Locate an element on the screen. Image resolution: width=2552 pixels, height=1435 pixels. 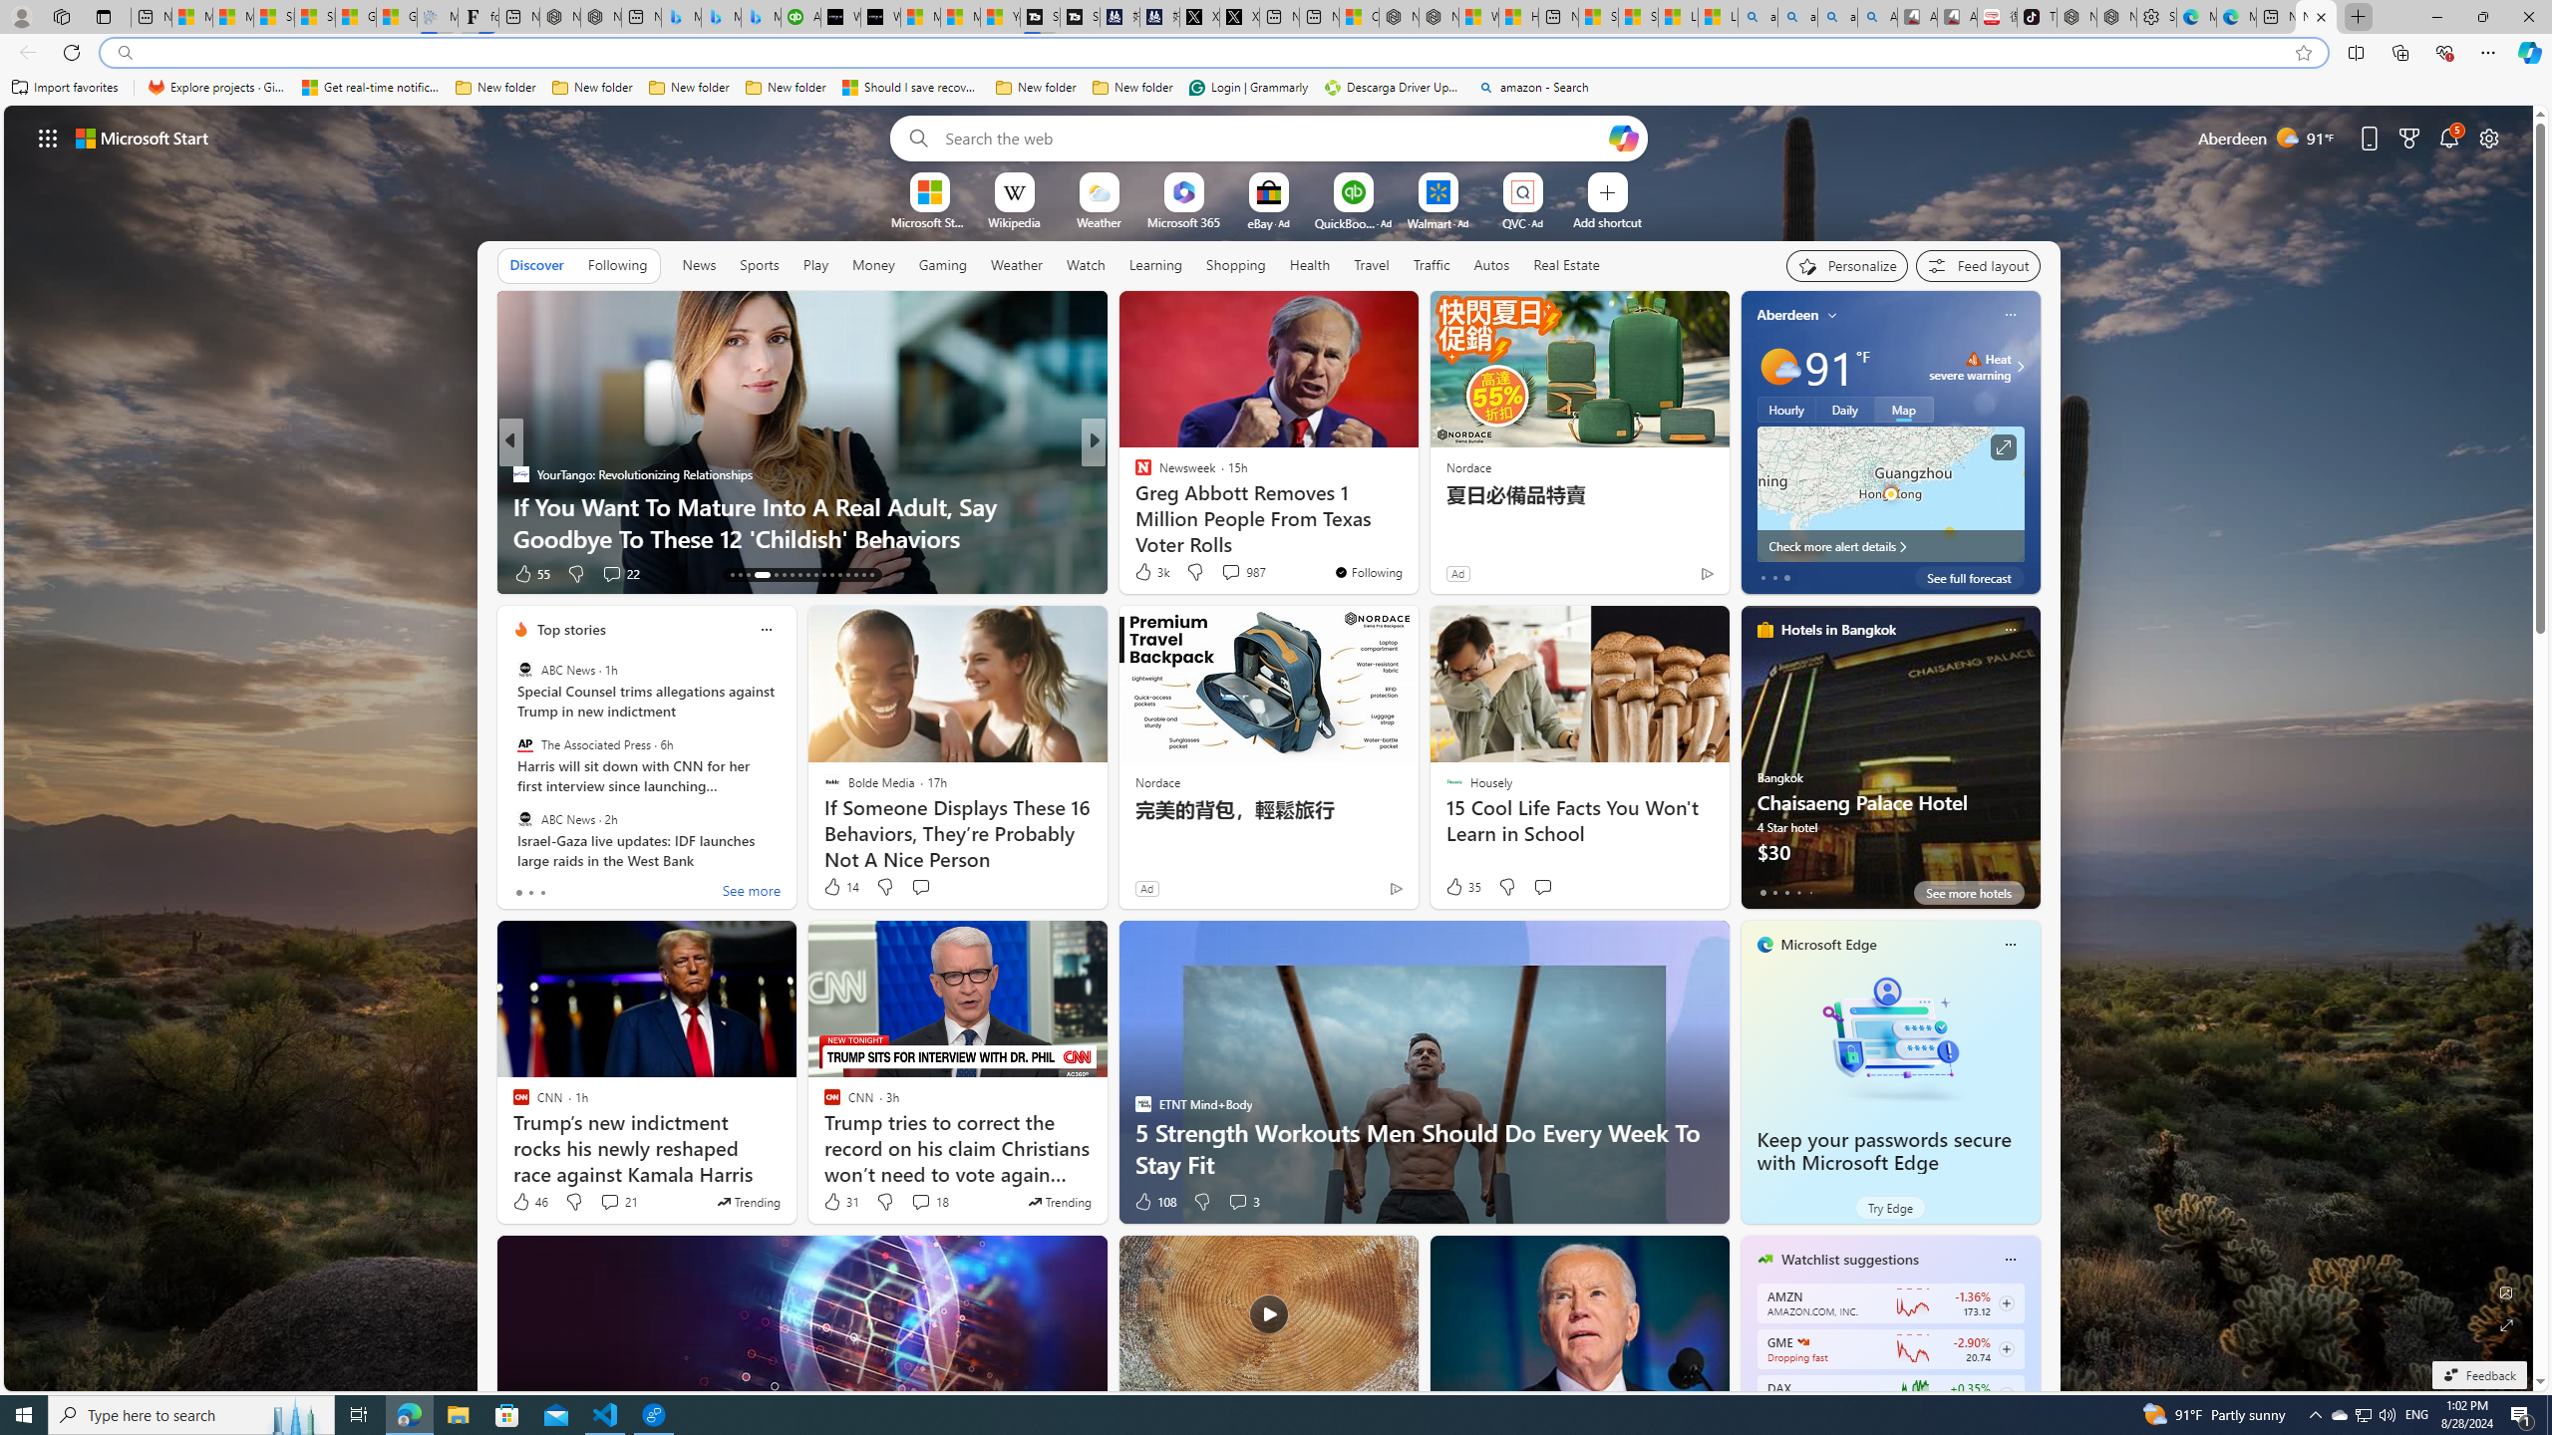
My location is located at coordinates (1832, 315).